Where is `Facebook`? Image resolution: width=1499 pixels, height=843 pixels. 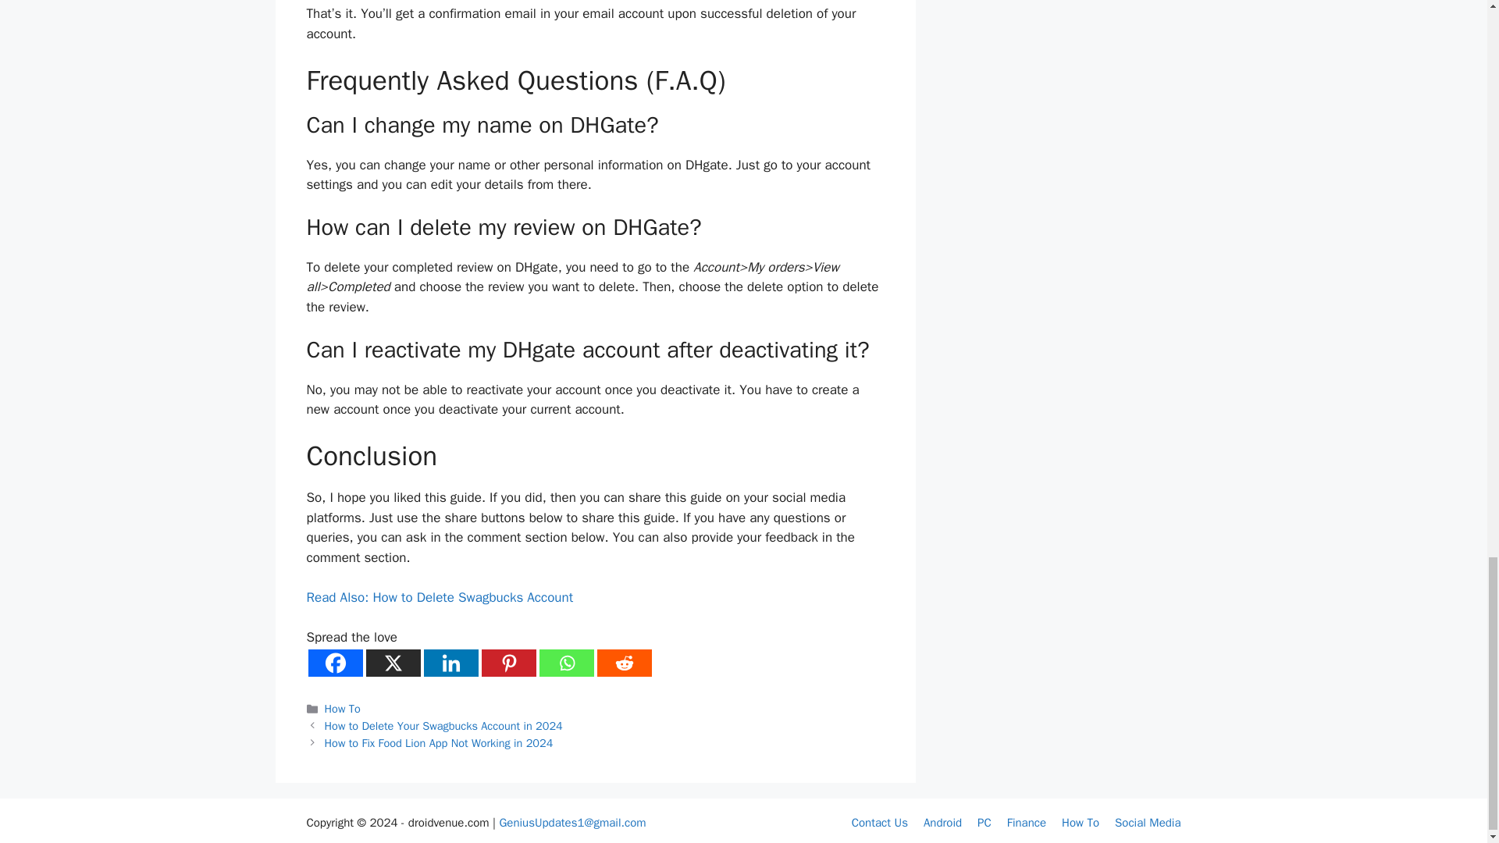 Facebook is located at coordinates (334, 663).